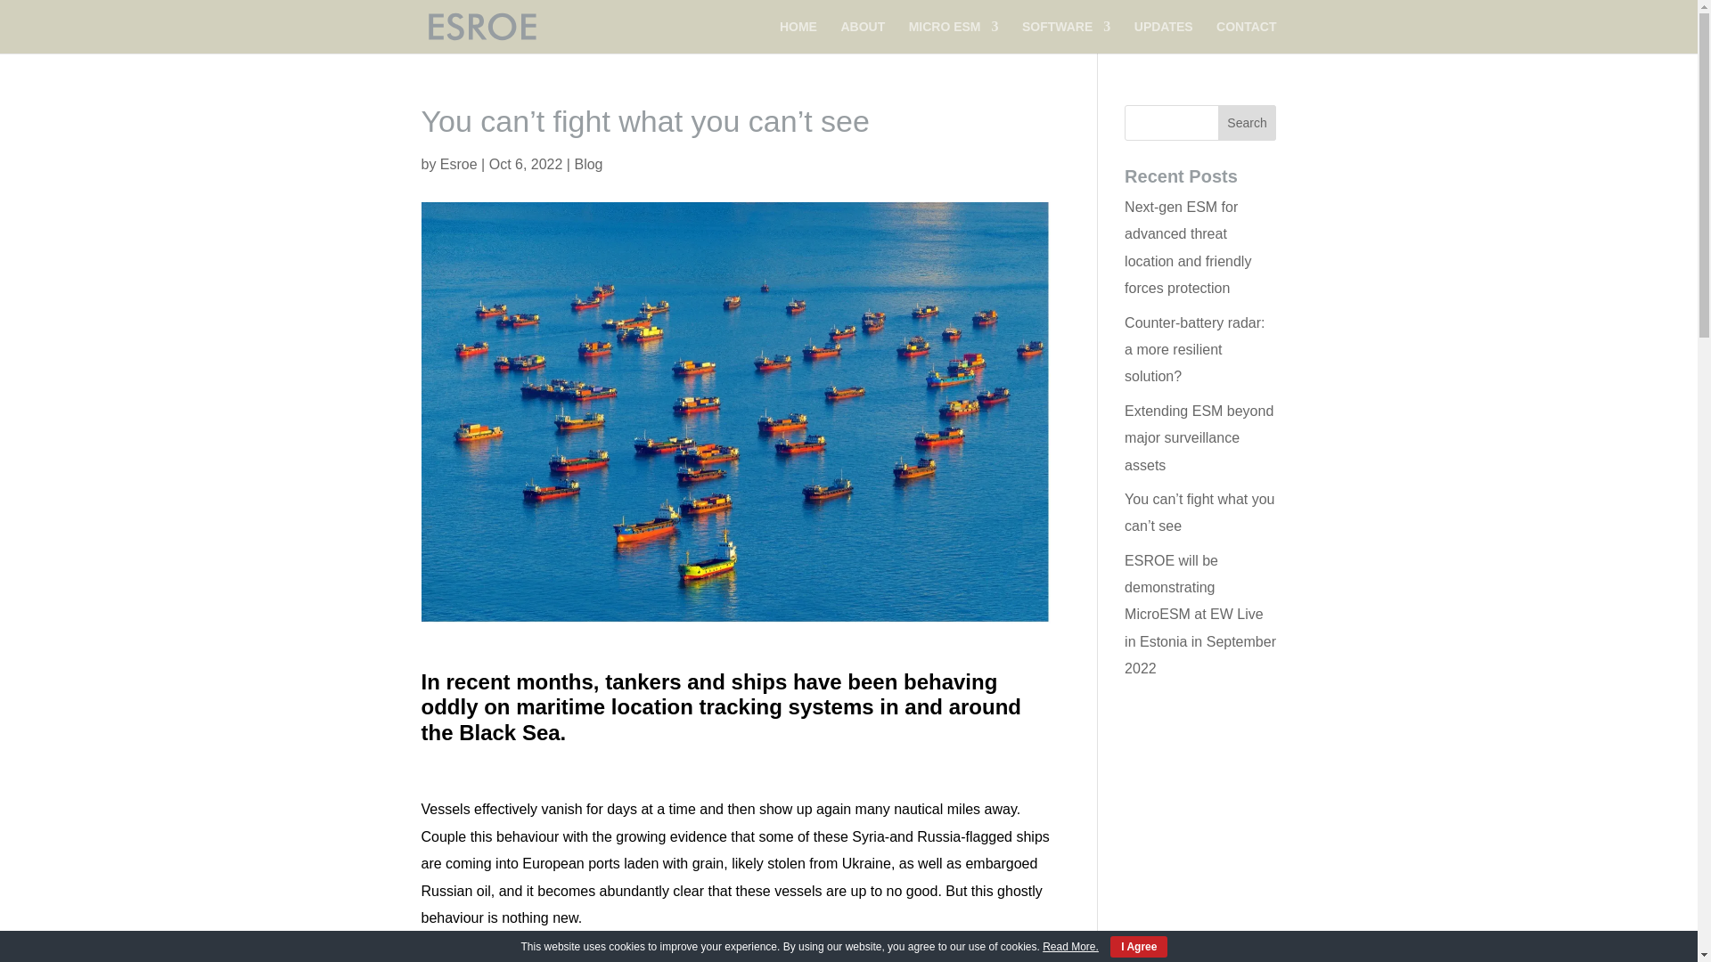  I want to click on CONTACT, so click(1246, 37).